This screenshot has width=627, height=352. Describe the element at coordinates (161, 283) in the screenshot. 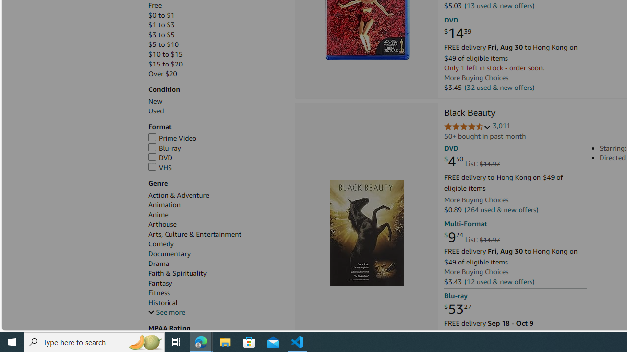

I see `Fantasy` at that location.